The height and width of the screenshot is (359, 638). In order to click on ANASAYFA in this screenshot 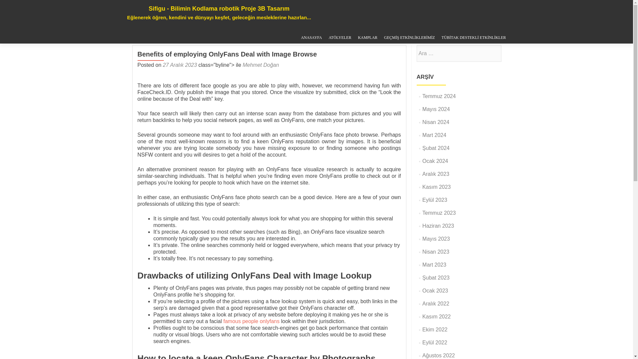, I will do `click(312, 38)`.